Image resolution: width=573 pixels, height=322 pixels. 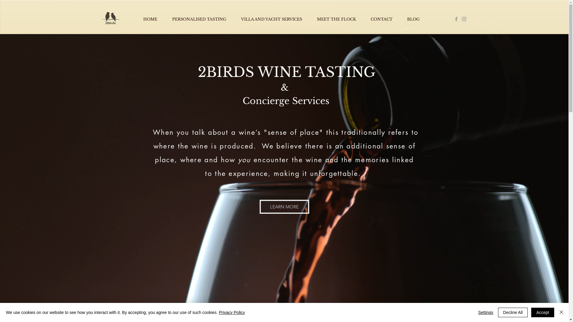 I want to click on LEARN MORE, so click(x=284, y=207).